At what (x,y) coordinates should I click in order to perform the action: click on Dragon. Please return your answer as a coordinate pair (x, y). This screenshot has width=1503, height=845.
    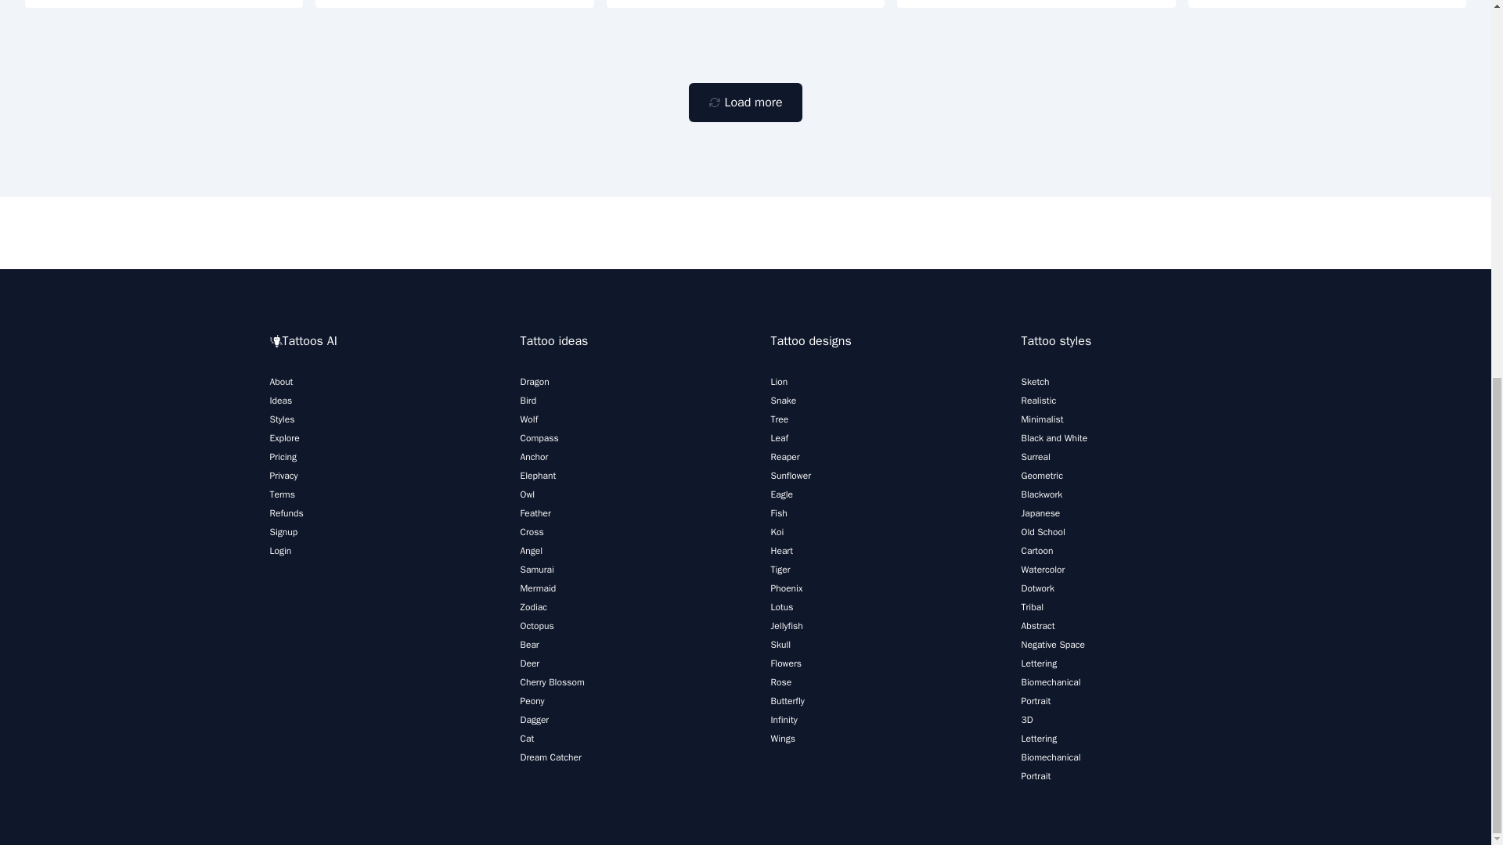
    Looking at the image, I should click on (534, 381).